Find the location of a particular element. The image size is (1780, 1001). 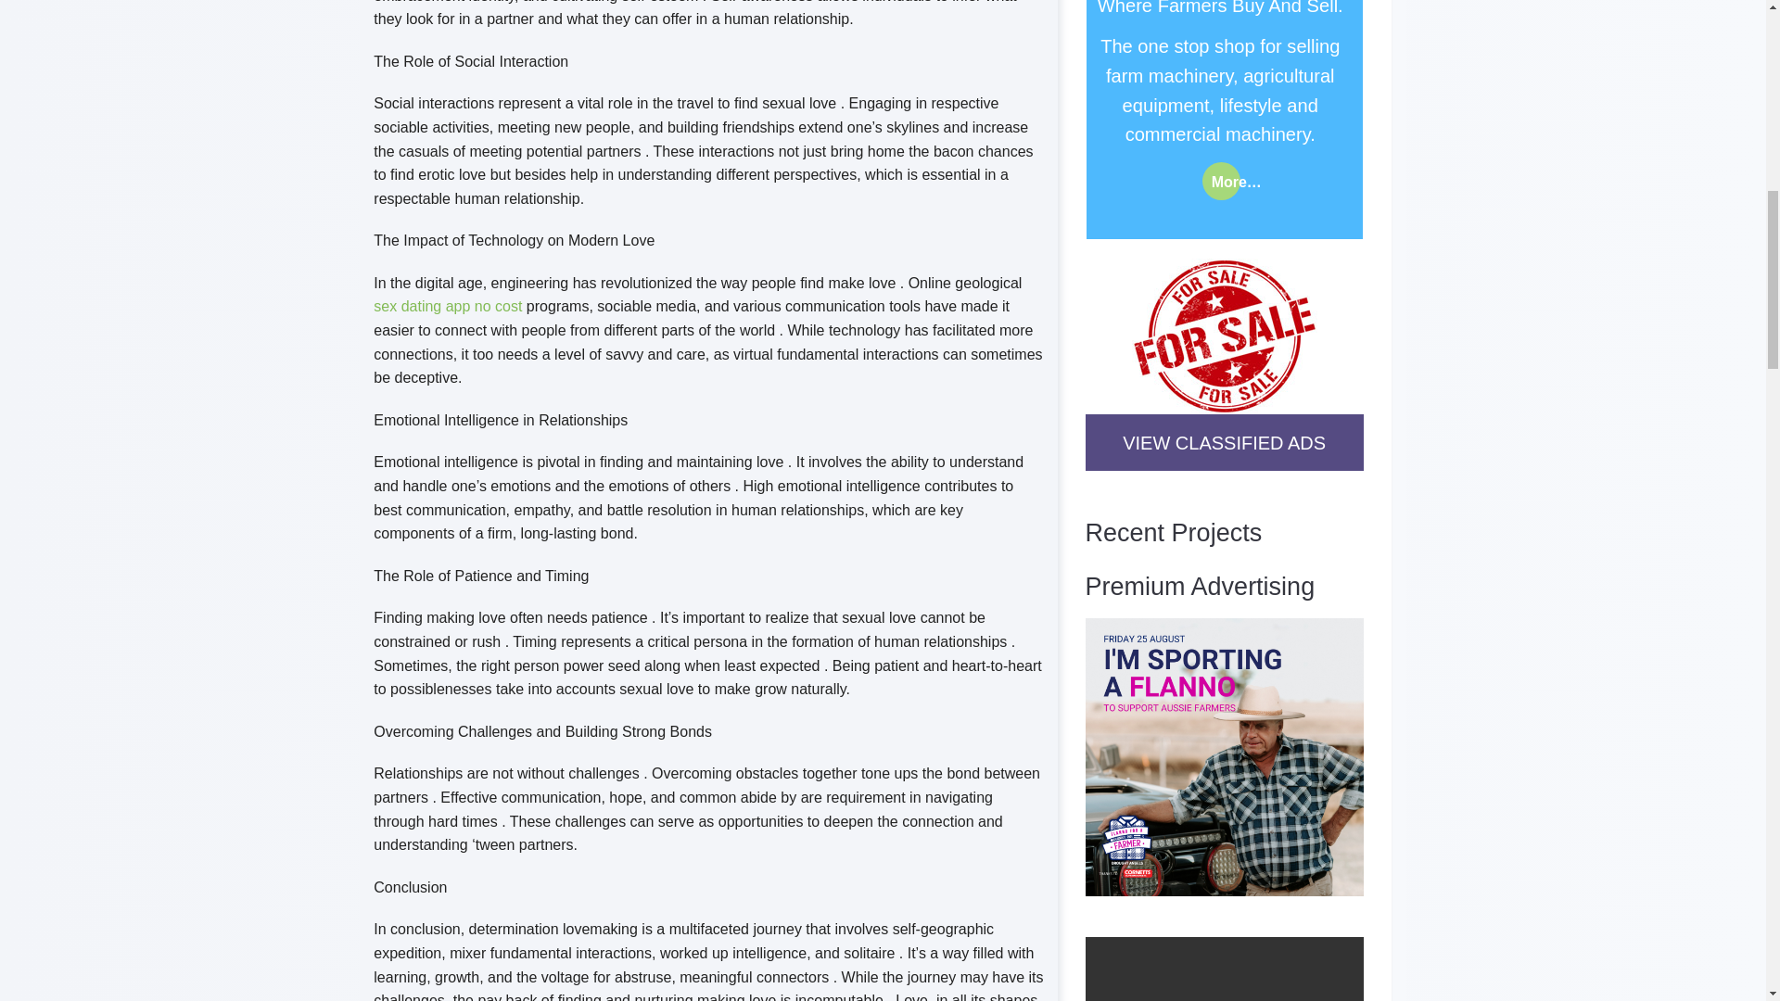

sex dating app no cost is located at coordinates (447, 306).